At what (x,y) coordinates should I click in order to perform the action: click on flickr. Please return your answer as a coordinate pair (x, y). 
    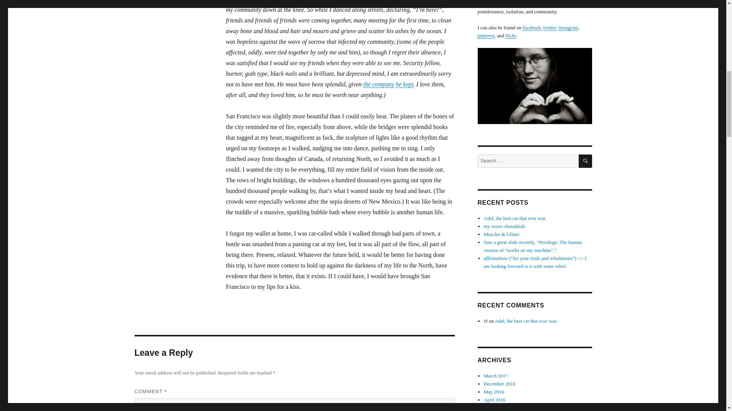
    Looking at the image, I should click on (511, 36).